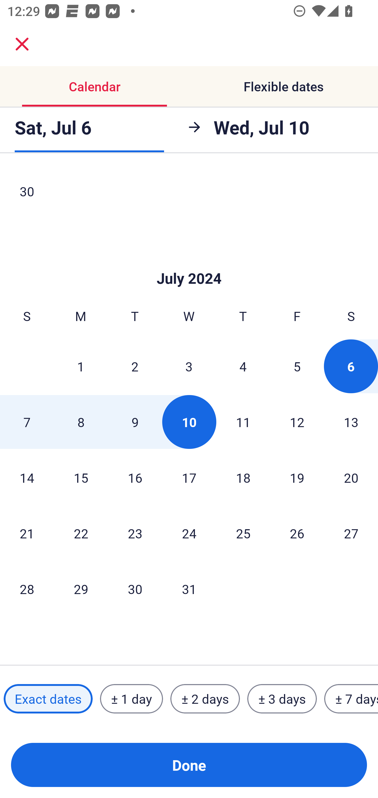 Image resolution: width=378 pixels, height=798 pixels. I want to click on 3 Wednesday, July 3, 2024, so click(189, 366).